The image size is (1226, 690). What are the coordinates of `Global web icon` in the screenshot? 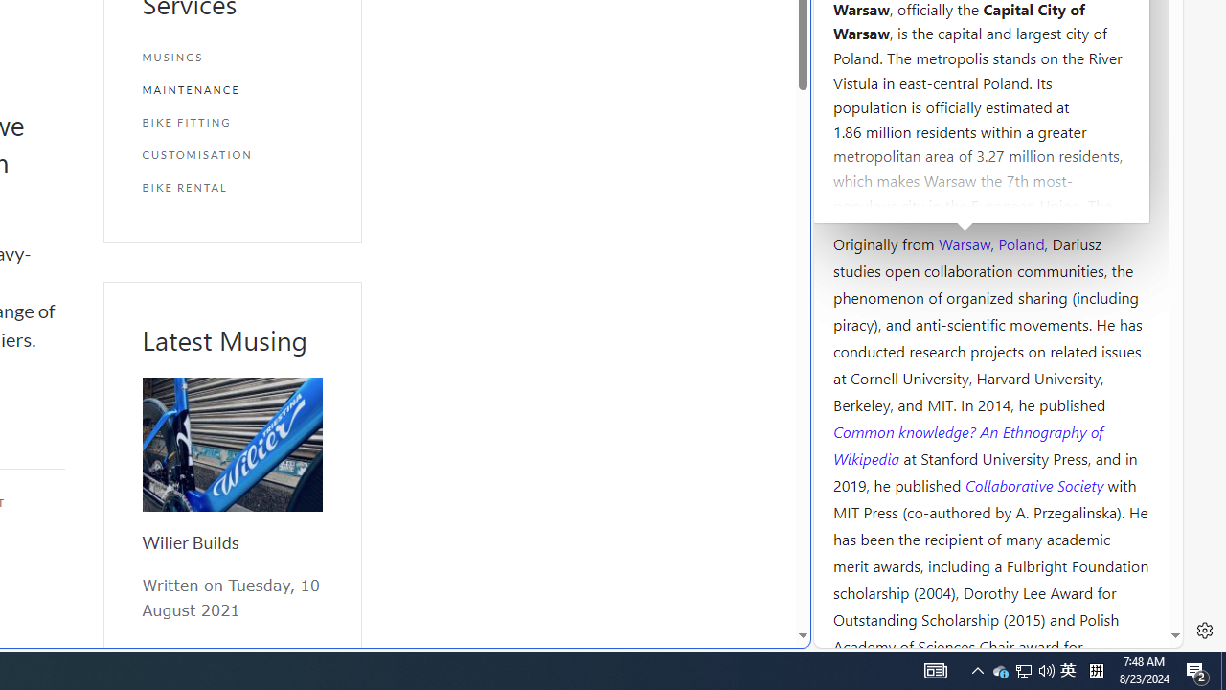 It's located at (851, 635).